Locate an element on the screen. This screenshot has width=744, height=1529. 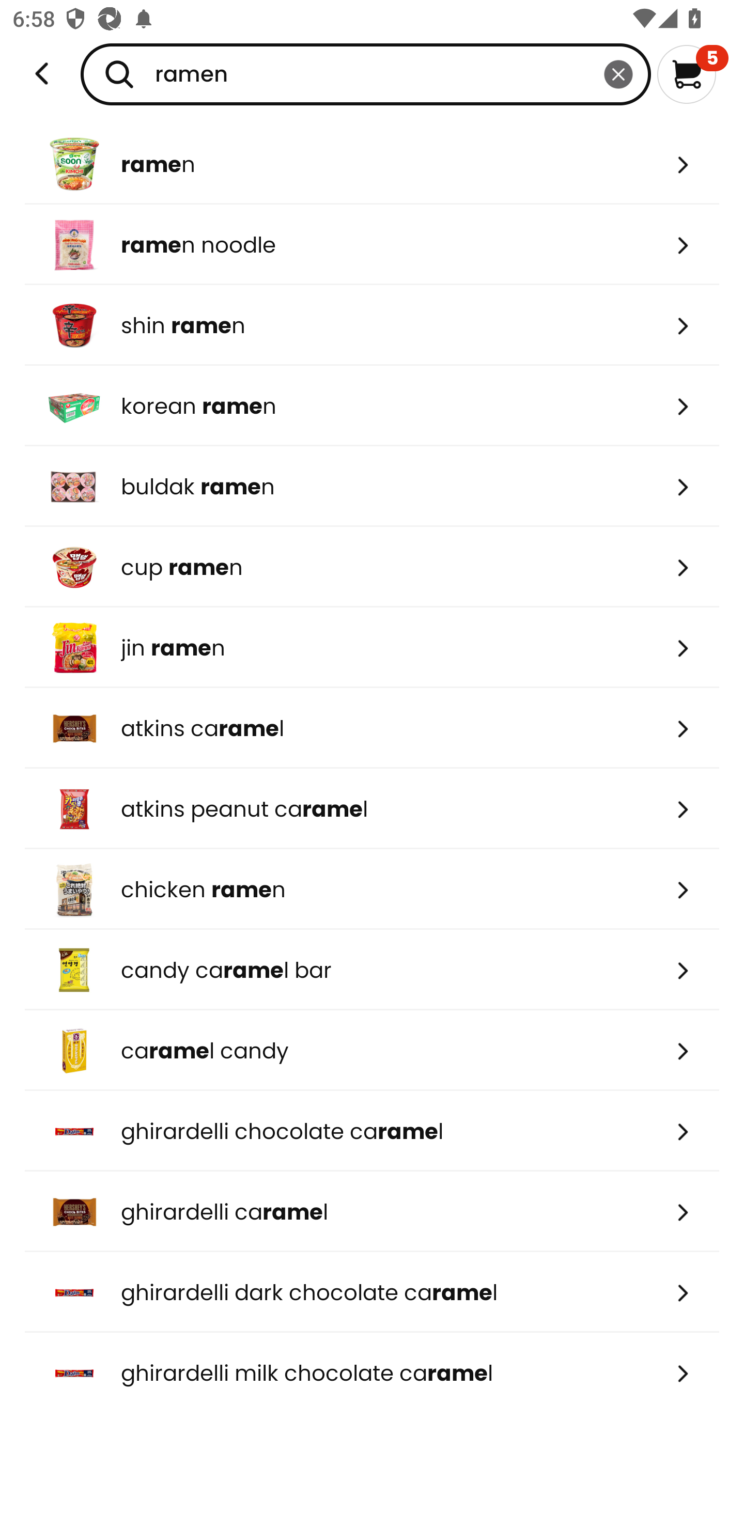
Weee! is located at coordinates (42, 74).